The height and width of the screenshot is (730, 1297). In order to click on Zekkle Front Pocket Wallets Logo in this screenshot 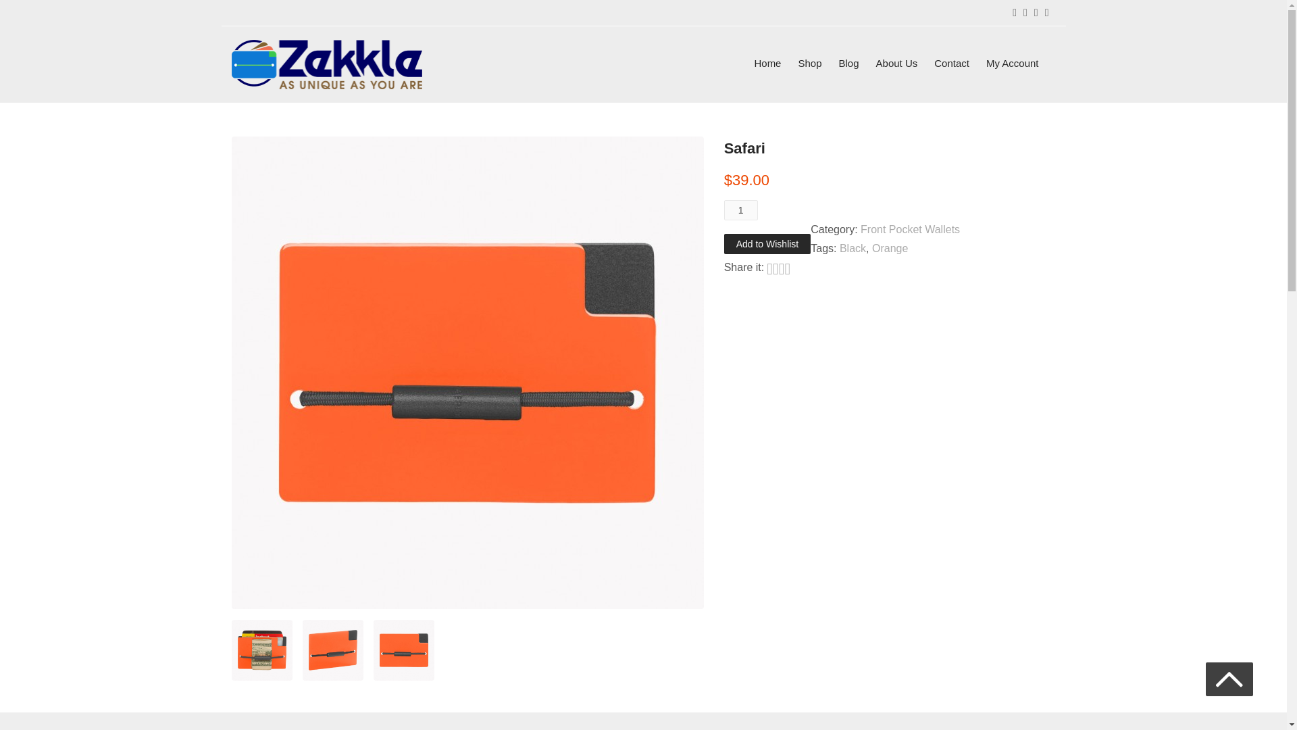, I will do `click(326, 64)`.